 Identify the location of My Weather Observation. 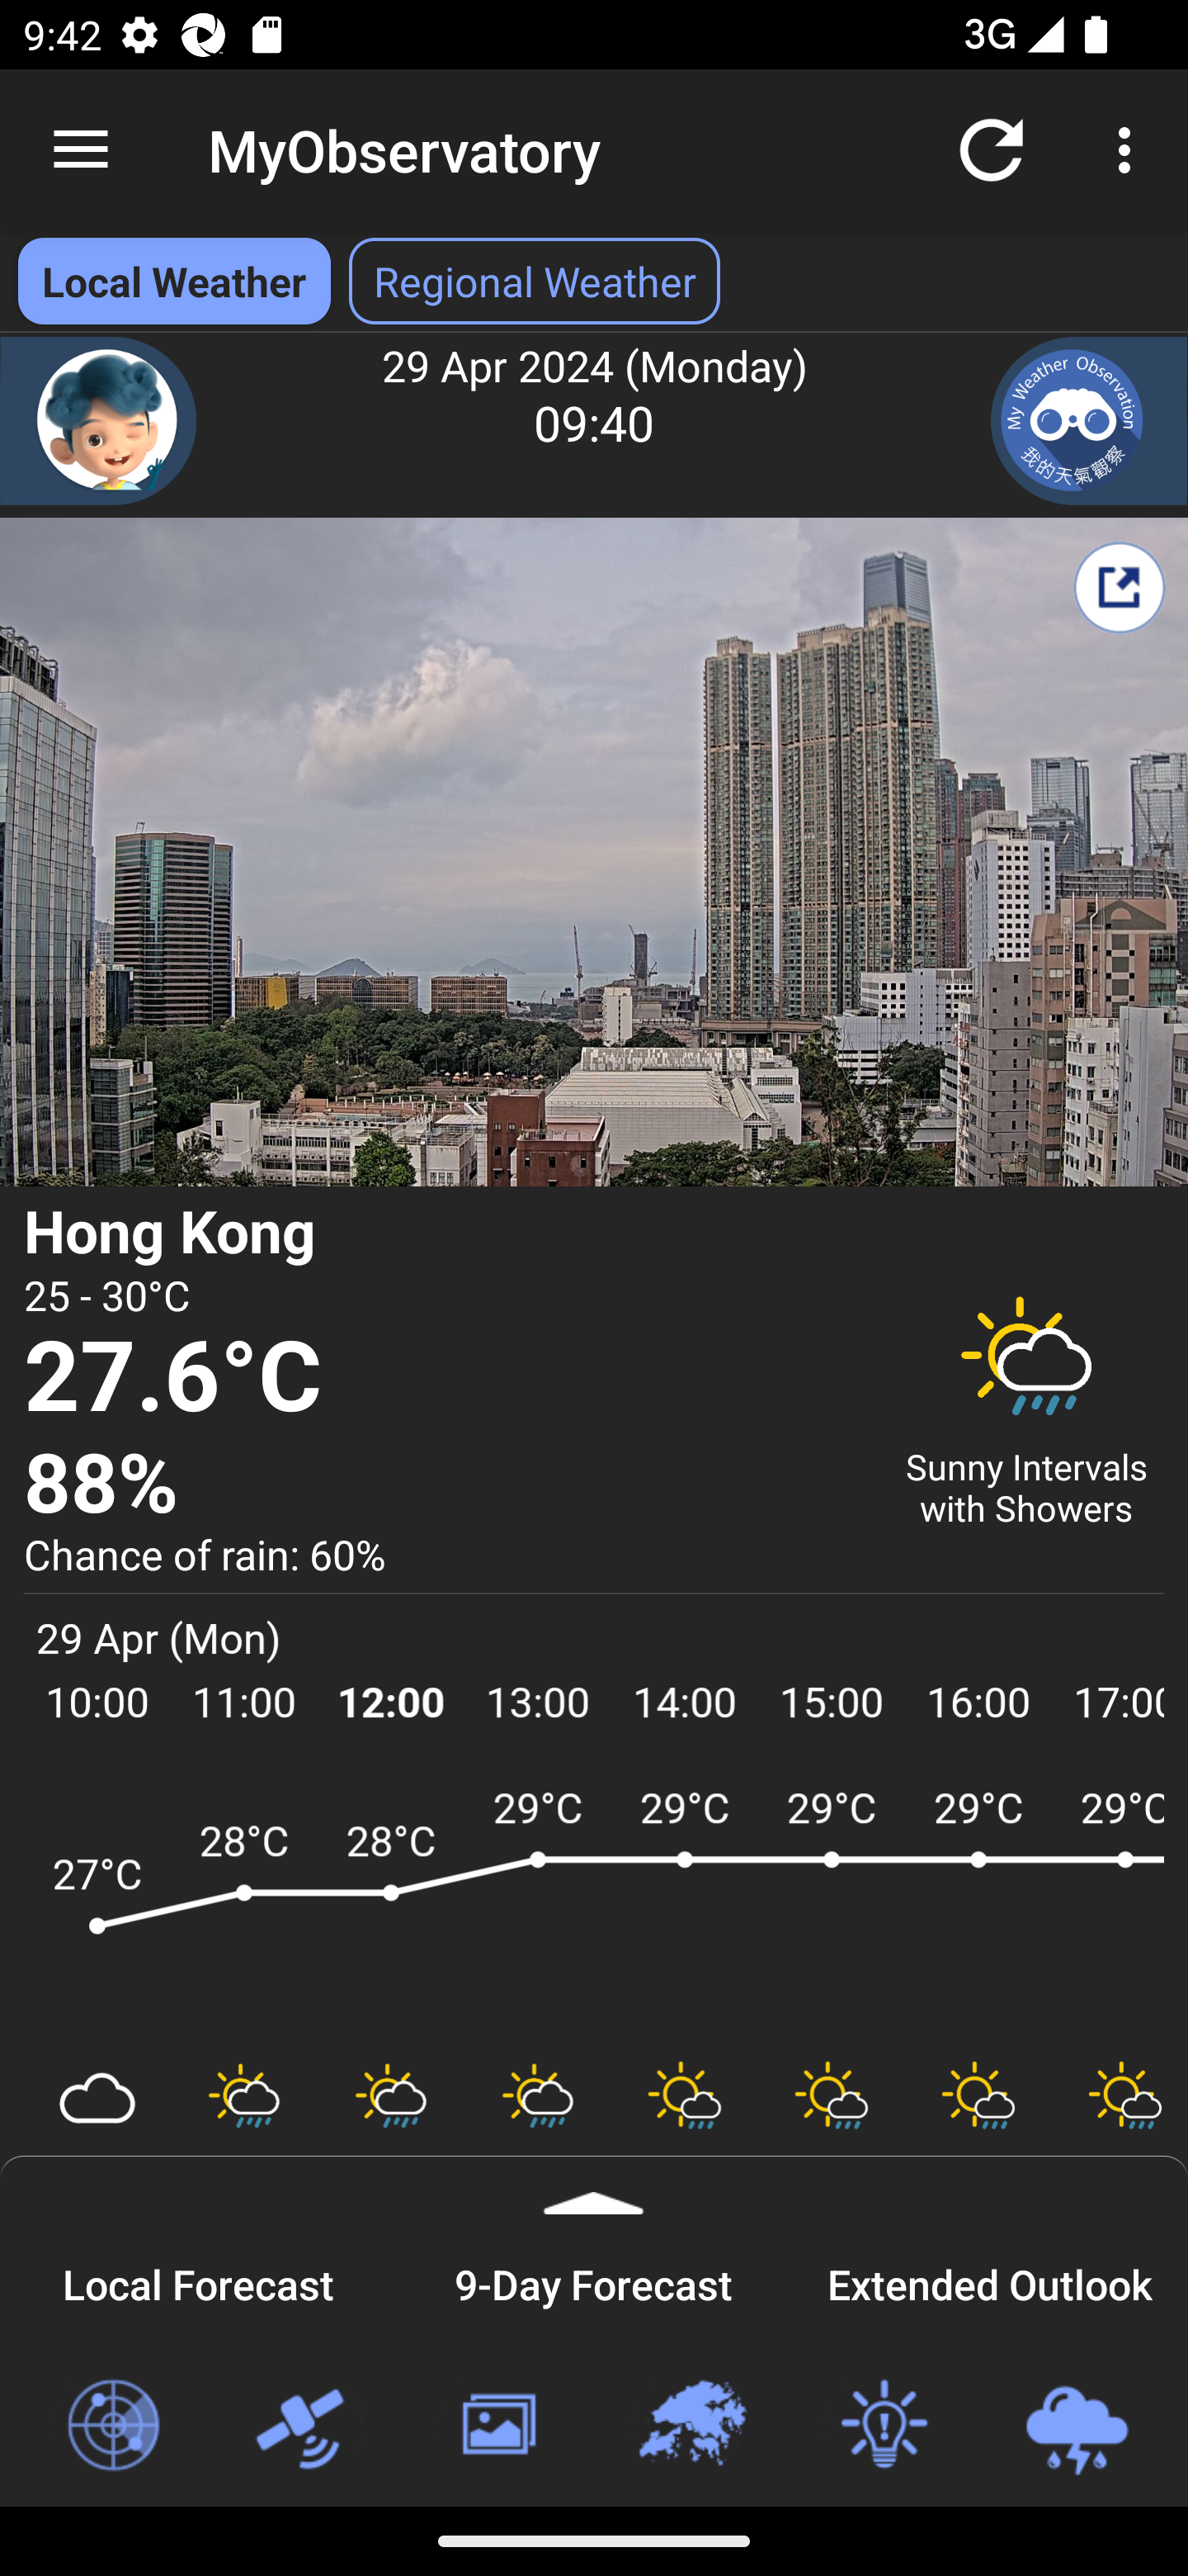
(1089, 421).